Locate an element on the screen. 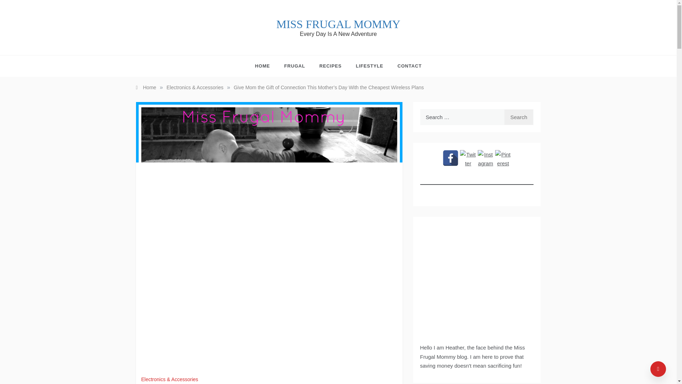  Go to Top is located at coordinates (658, 369).